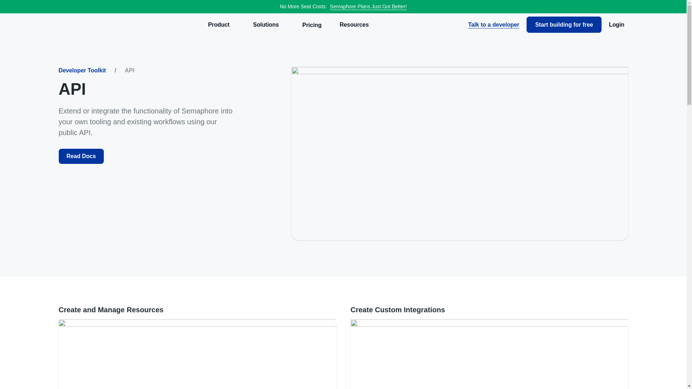 This screenshot has width=692, height=389. What do you see at coordinates (88, 24) in the screenshot?
I see `Semaphore` at bounding box center [88, 24].